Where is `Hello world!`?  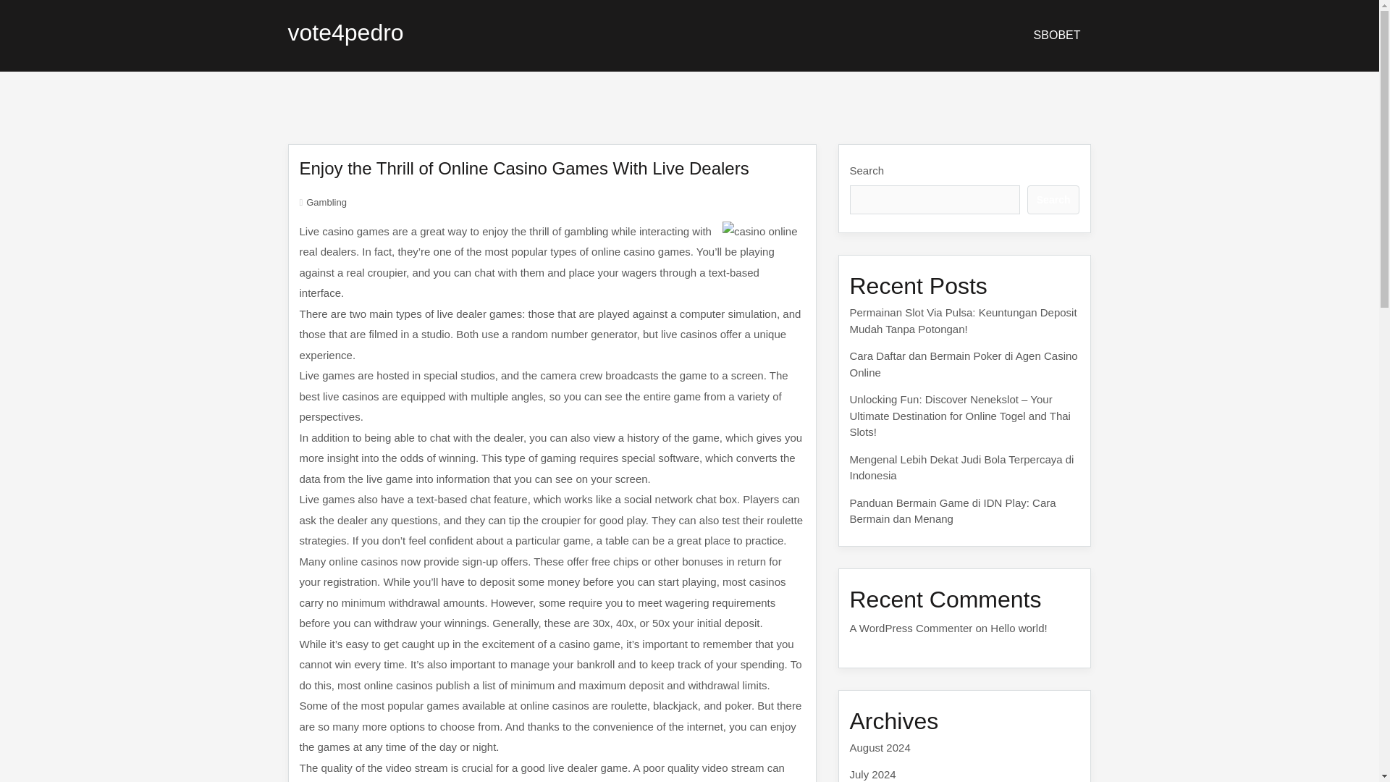
Hello world! is located at coordinates (1018, 627).